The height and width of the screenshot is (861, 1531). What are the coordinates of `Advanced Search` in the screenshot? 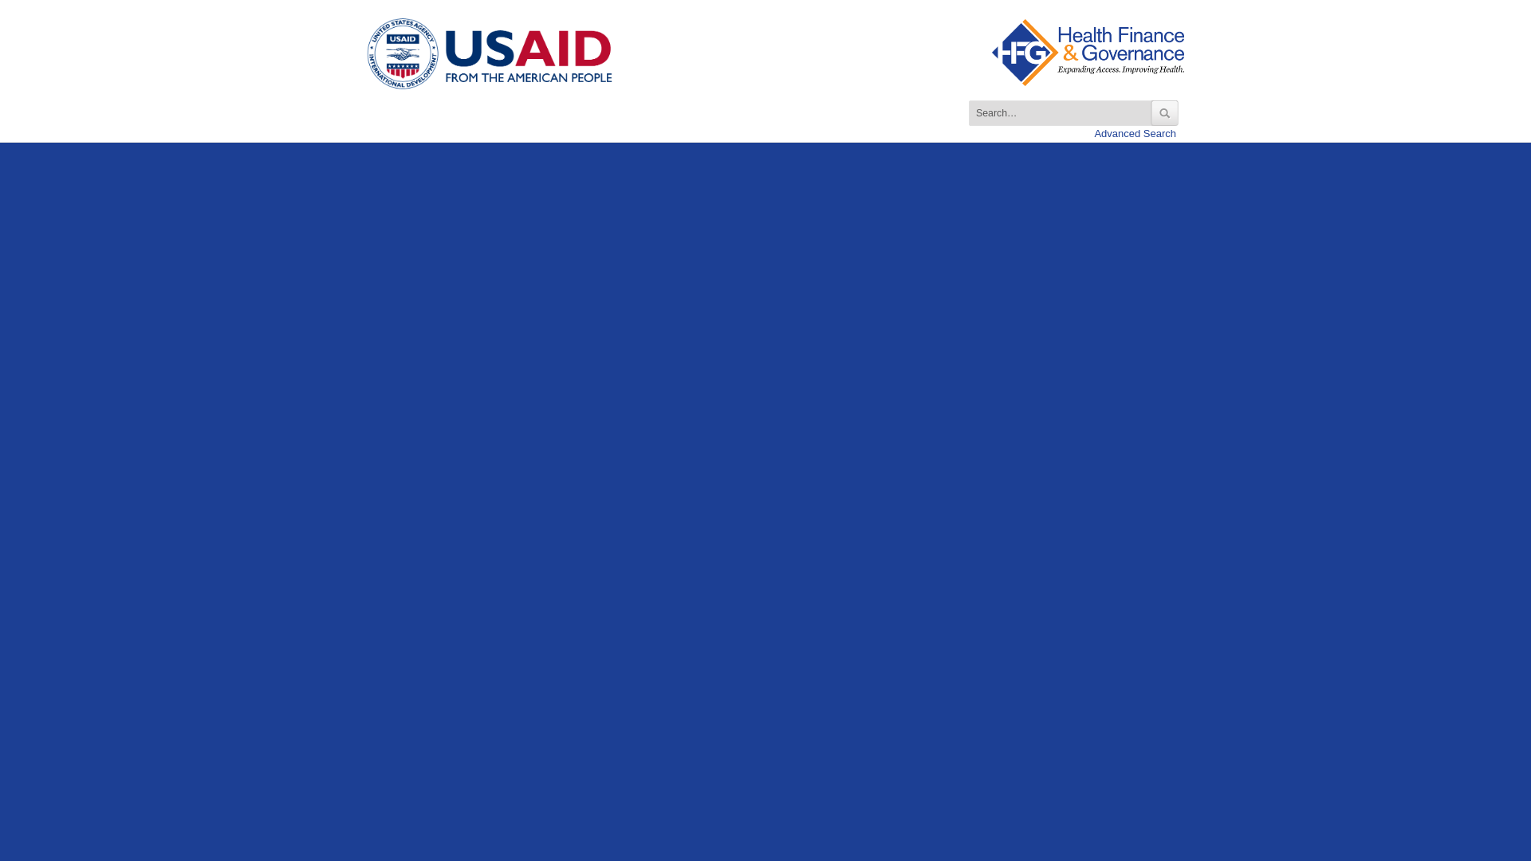 It's located at (1135, 132).